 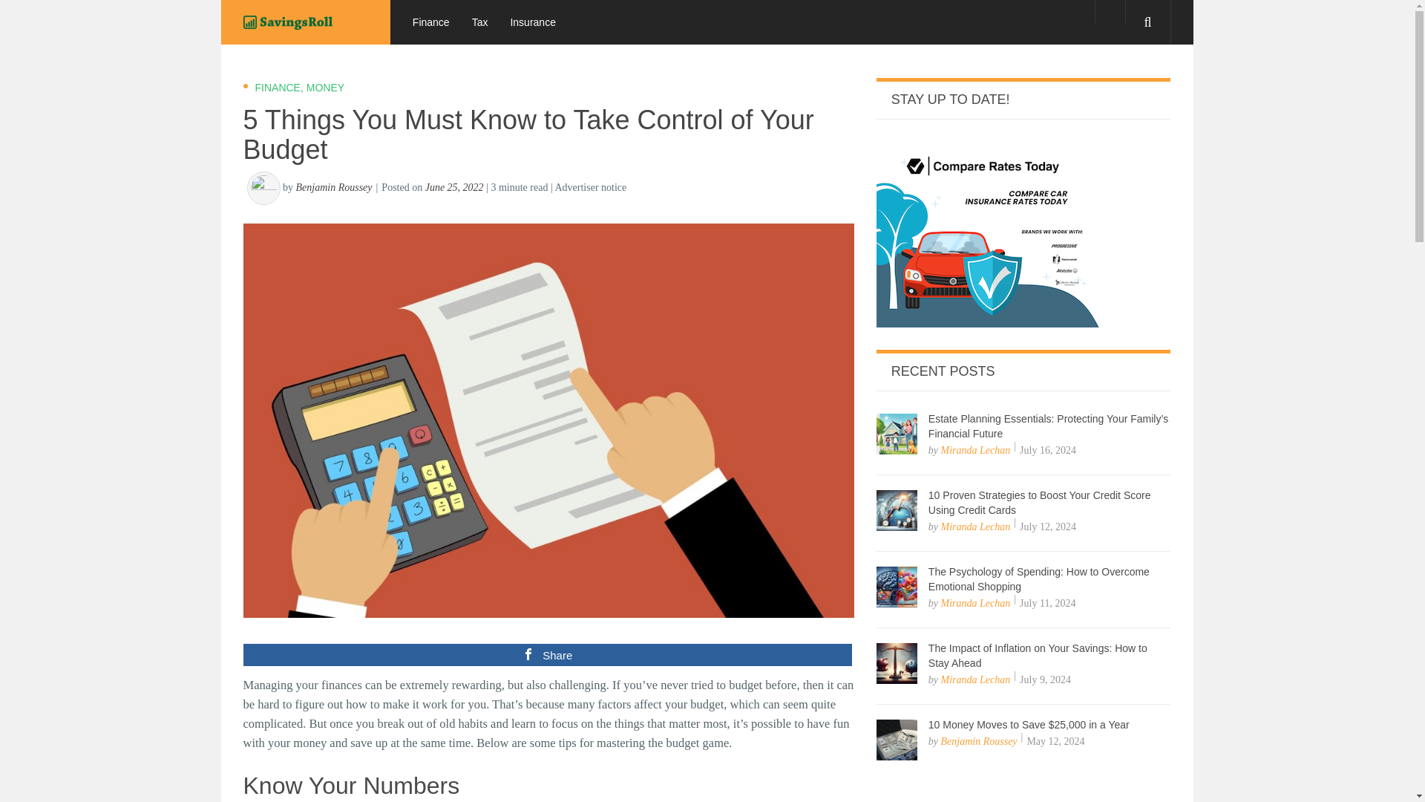 What do you see at coordinates (1038, 655) in the screenshot?
I see `The Impact of Inflation on Your Savings: How to Stay Ahead` at bounding box center [1038, 655].